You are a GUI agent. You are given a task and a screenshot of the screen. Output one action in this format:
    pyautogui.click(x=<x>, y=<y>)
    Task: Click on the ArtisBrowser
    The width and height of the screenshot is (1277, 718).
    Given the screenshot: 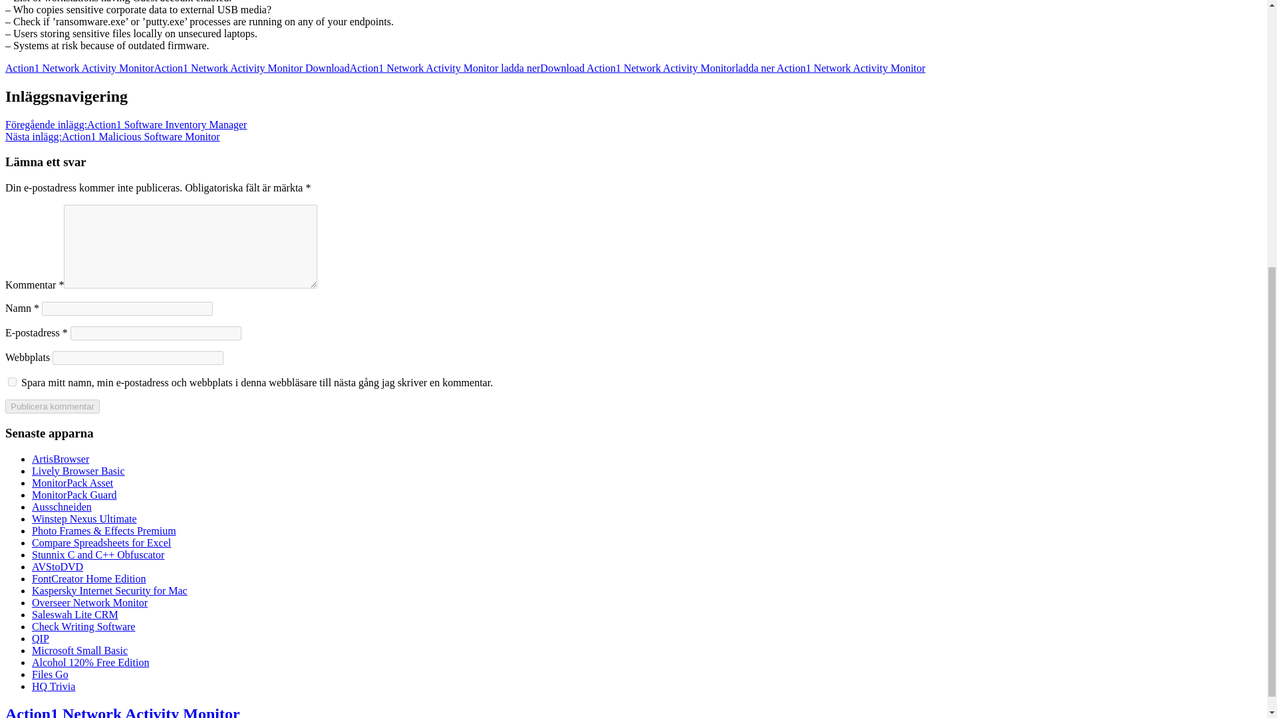 What is the action you would take?
    pyautogui.click(x=61, y=459)
    